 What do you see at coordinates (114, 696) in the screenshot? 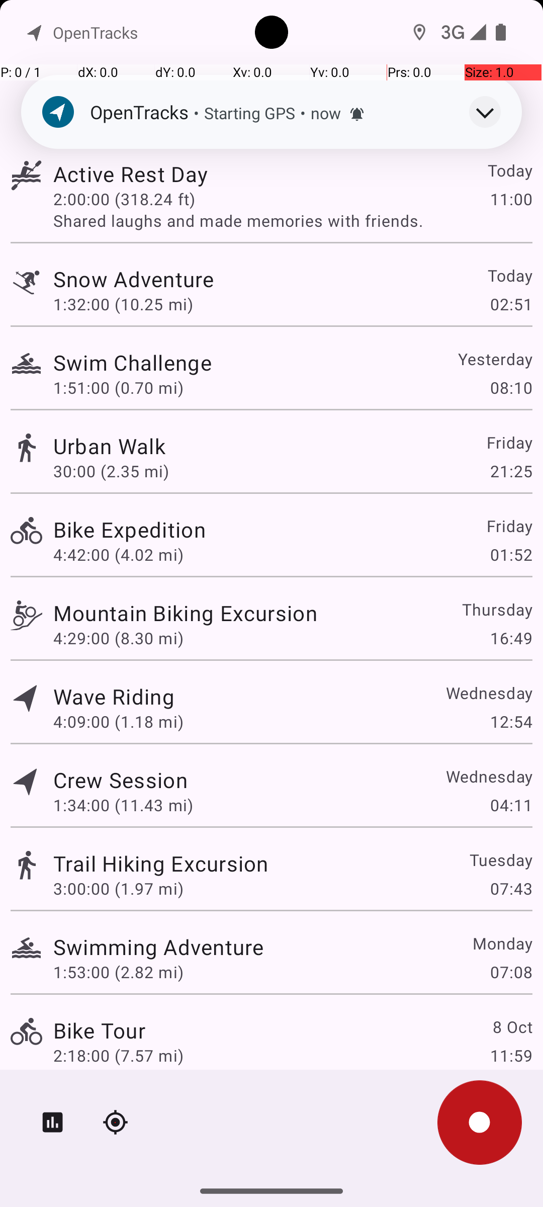
I see `Wave Riding` at bounding box center [114, 696].